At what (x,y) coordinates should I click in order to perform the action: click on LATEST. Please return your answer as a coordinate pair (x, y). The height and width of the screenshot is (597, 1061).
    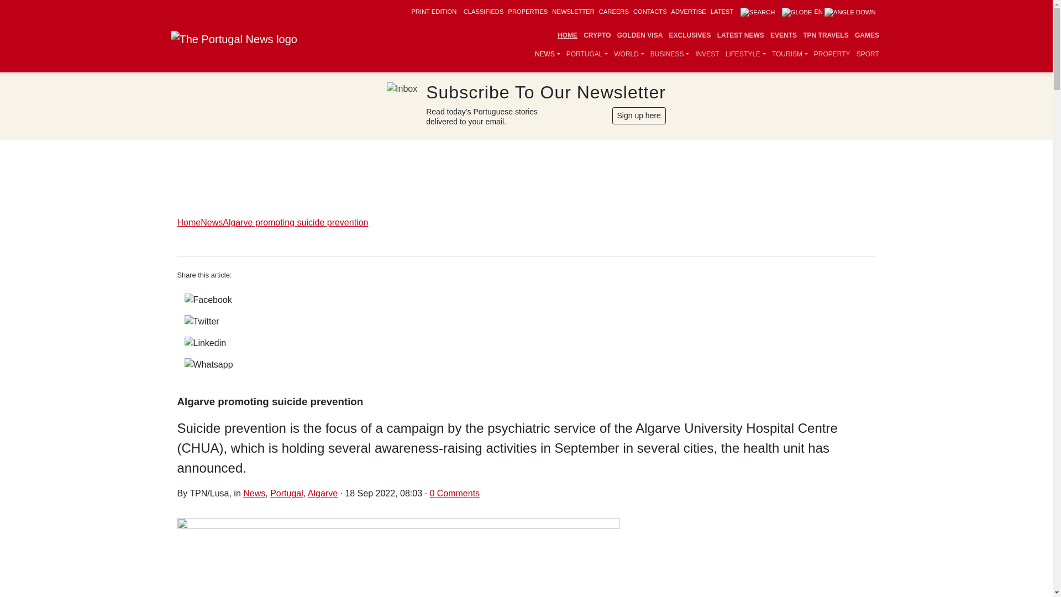
    Looking at the image, I should click on (722, 12).